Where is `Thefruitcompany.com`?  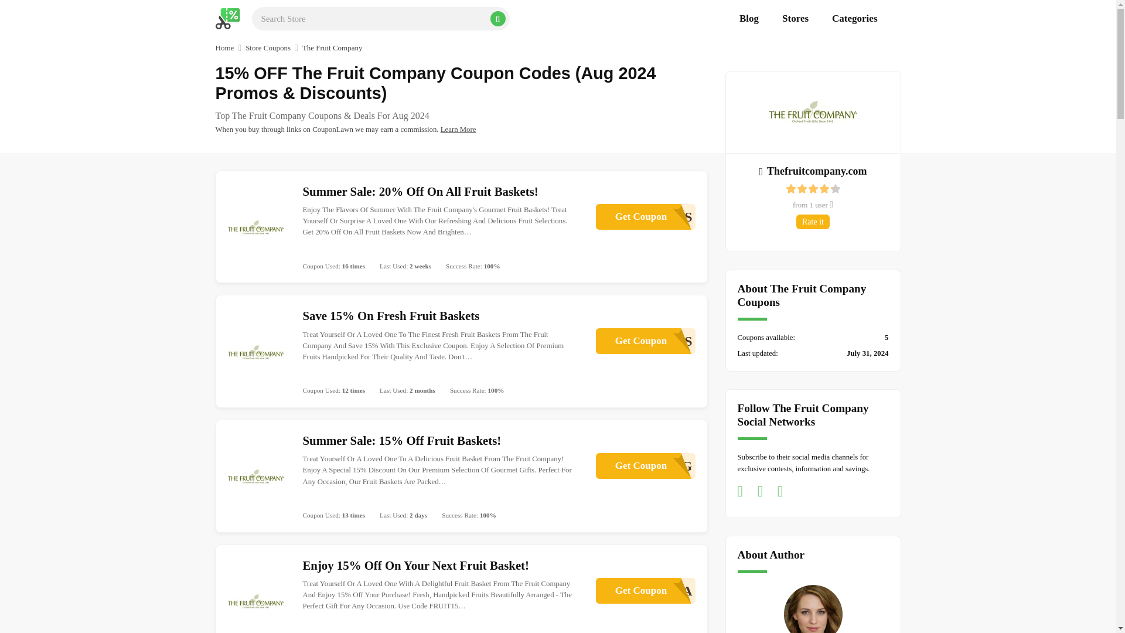 Thefruitcompany.com is located at coordinates (458, 129).